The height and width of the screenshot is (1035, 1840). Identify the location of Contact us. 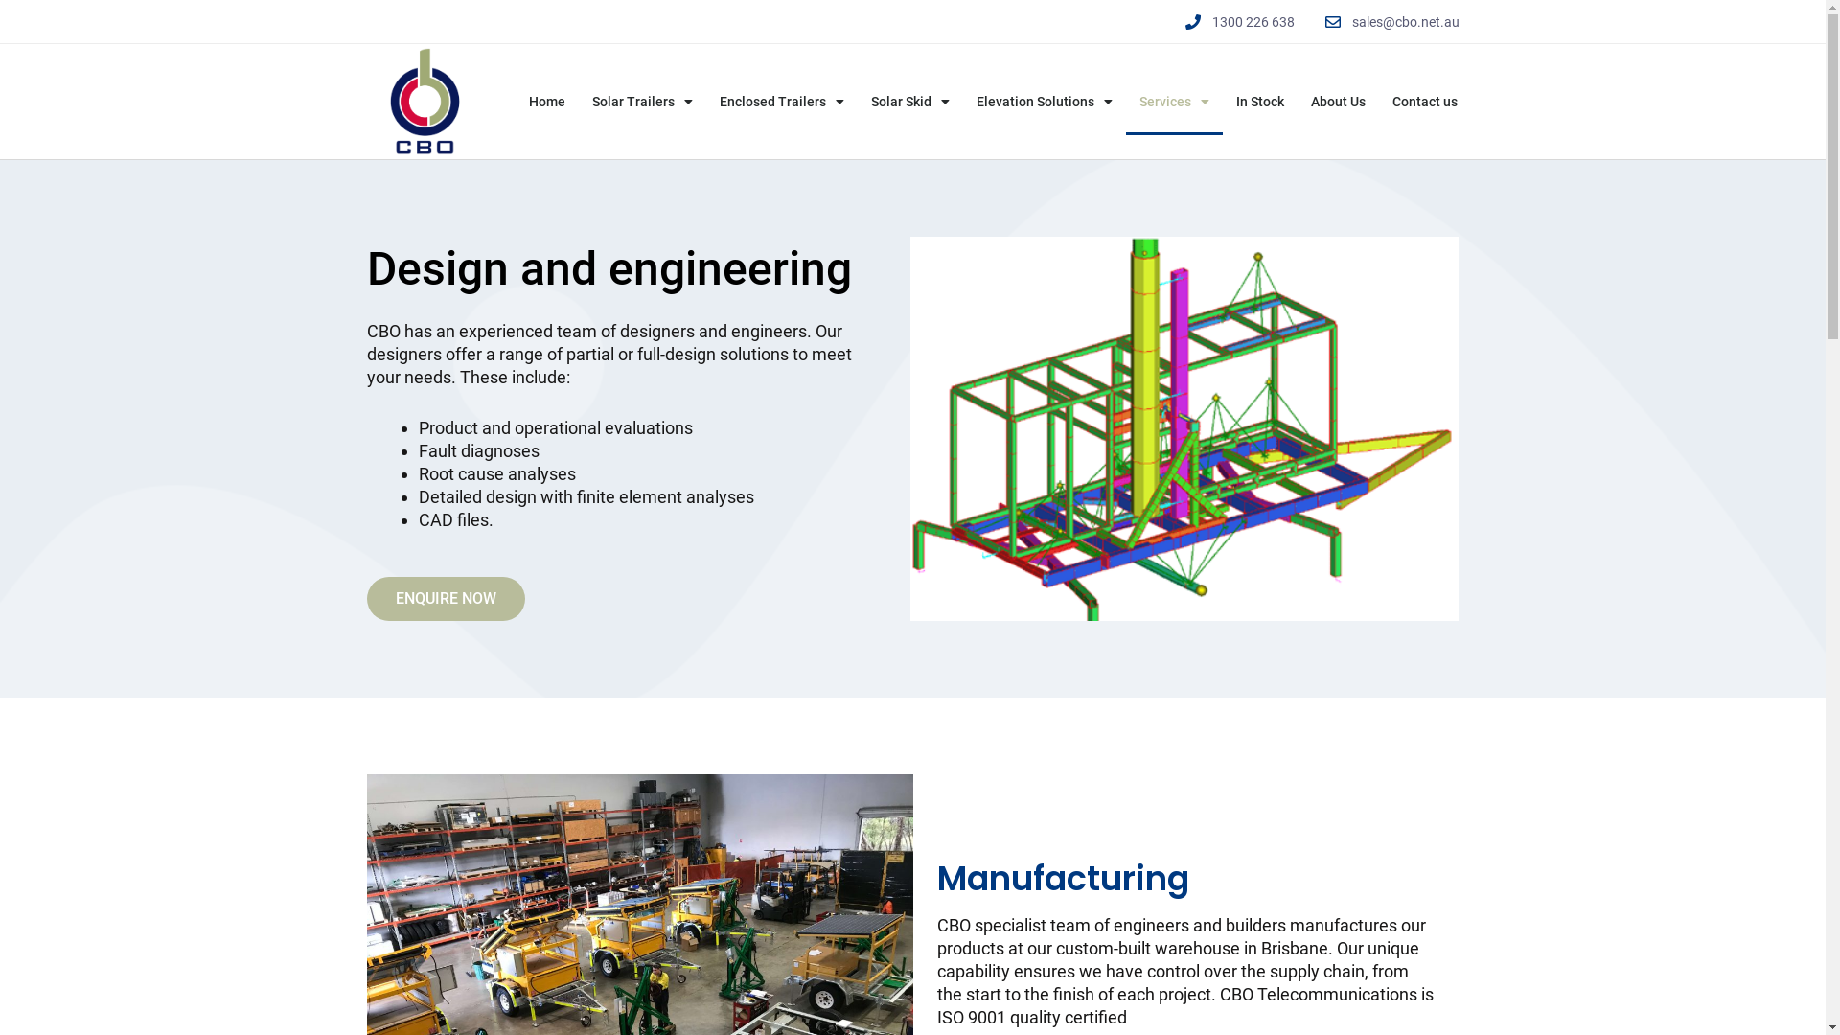
(1425, 102).